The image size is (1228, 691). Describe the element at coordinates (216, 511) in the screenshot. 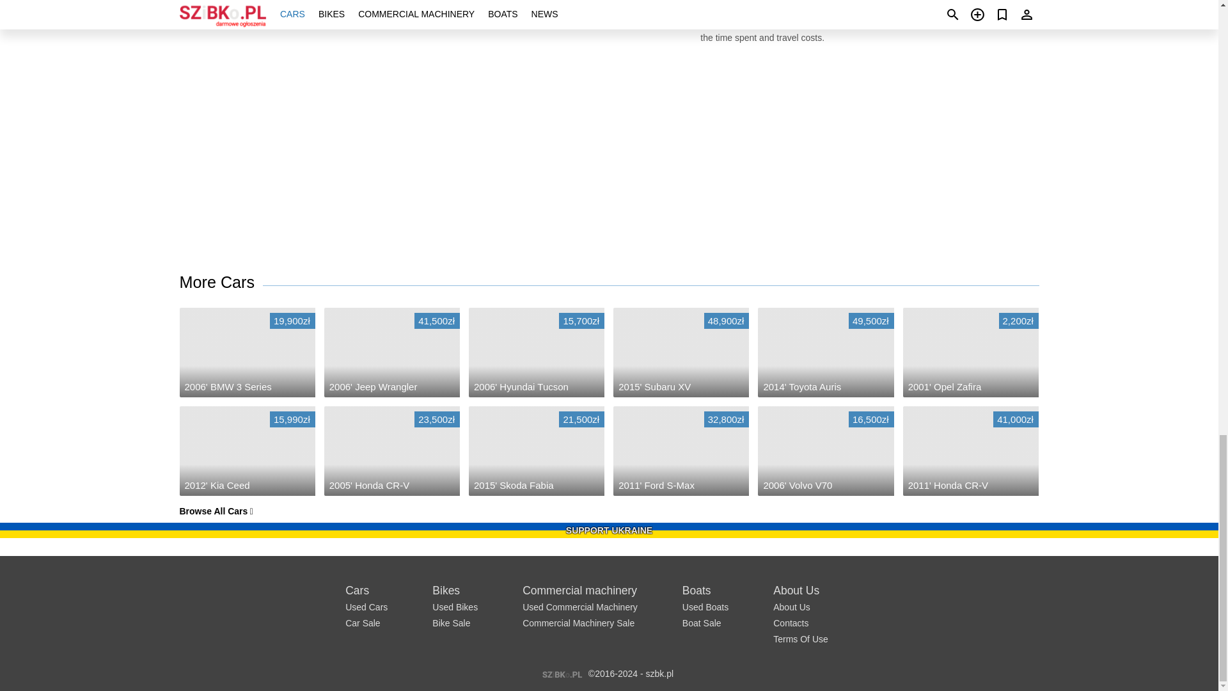

I see `Browse All Cars` at that location.